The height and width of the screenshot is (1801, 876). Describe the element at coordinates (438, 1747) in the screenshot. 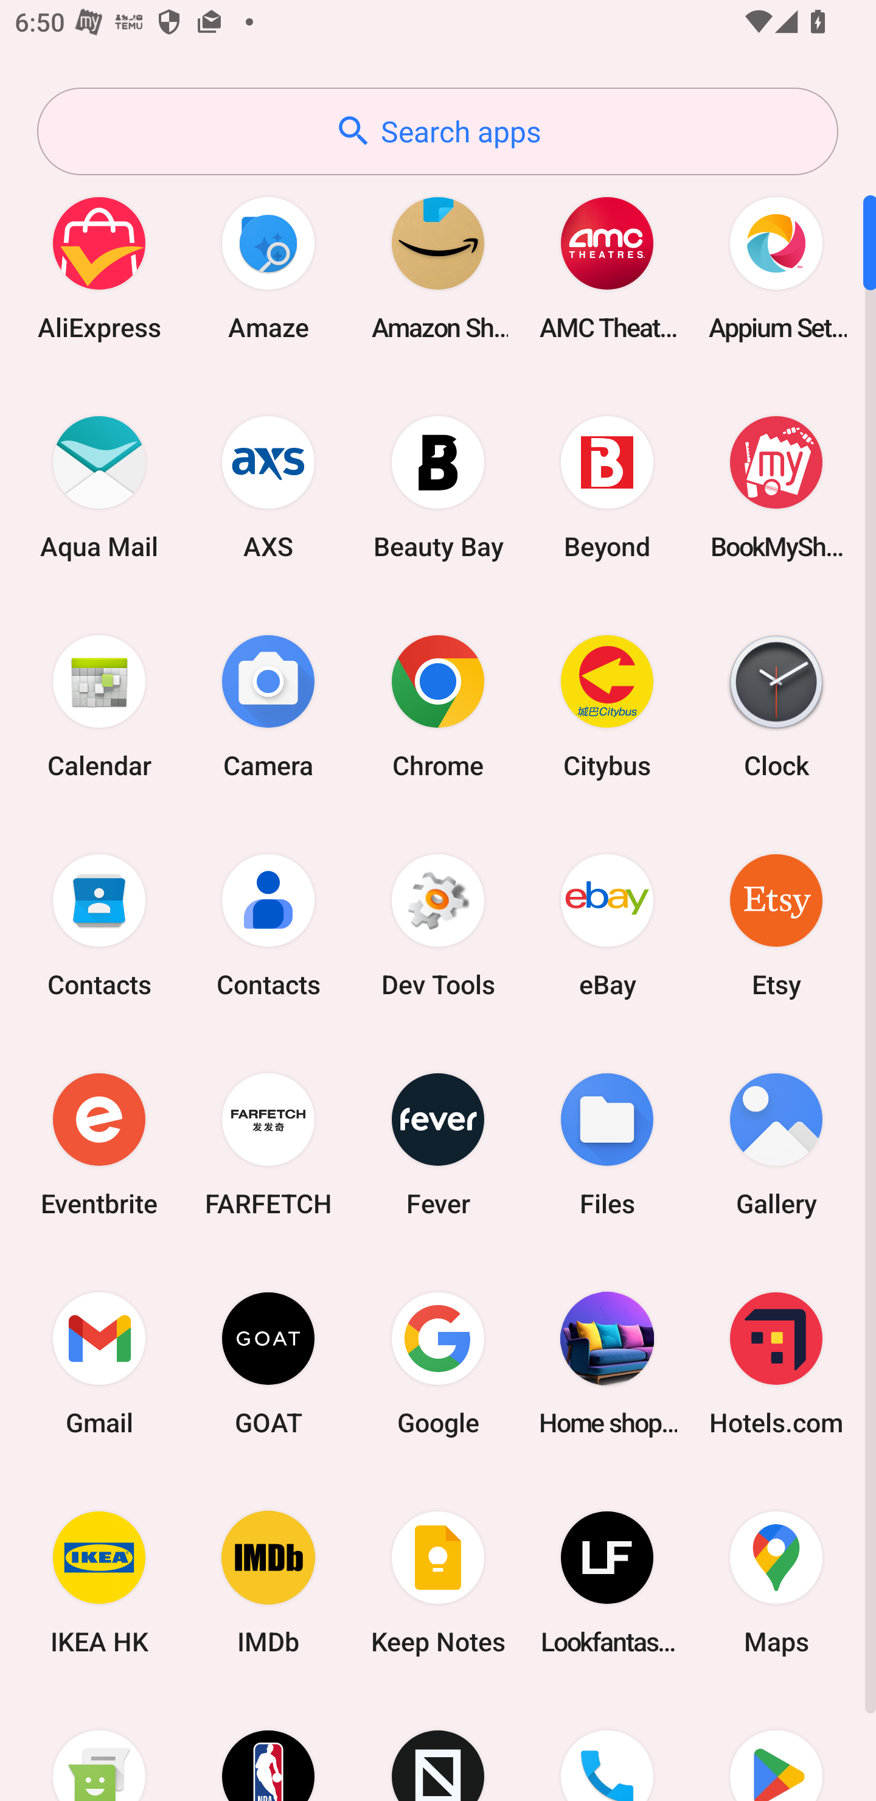

I see `Novelship` at that location.